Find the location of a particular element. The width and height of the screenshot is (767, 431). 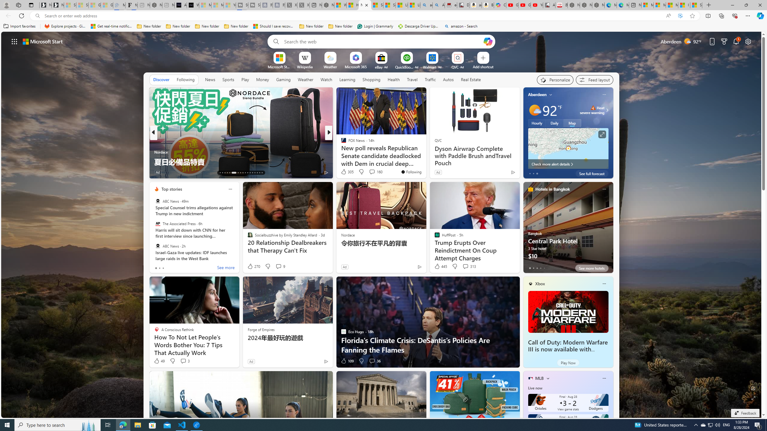

View comments 313 Comment is located at coordinates (469, 266).